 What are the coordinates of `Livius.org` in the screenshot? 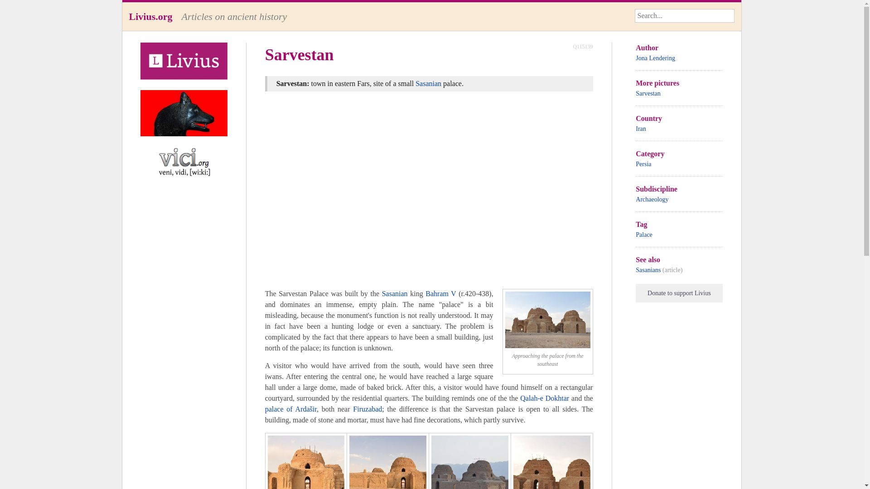 It's located at (150, 16).